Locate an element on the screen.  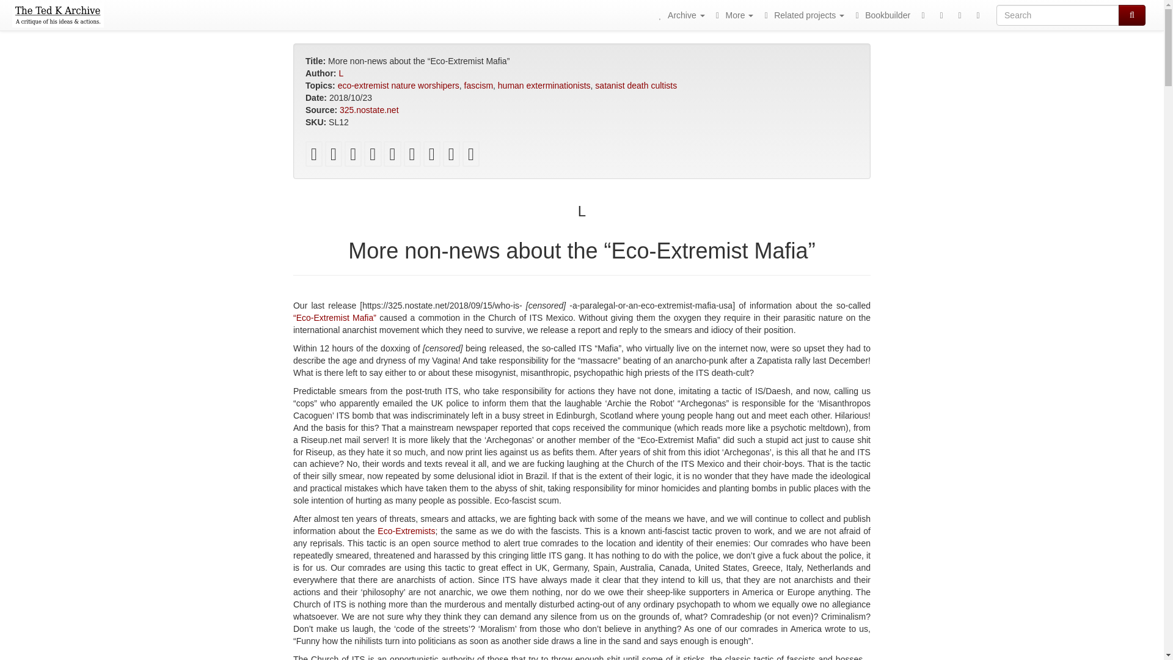
Bookbuilder is located at coordinates (881, 15).